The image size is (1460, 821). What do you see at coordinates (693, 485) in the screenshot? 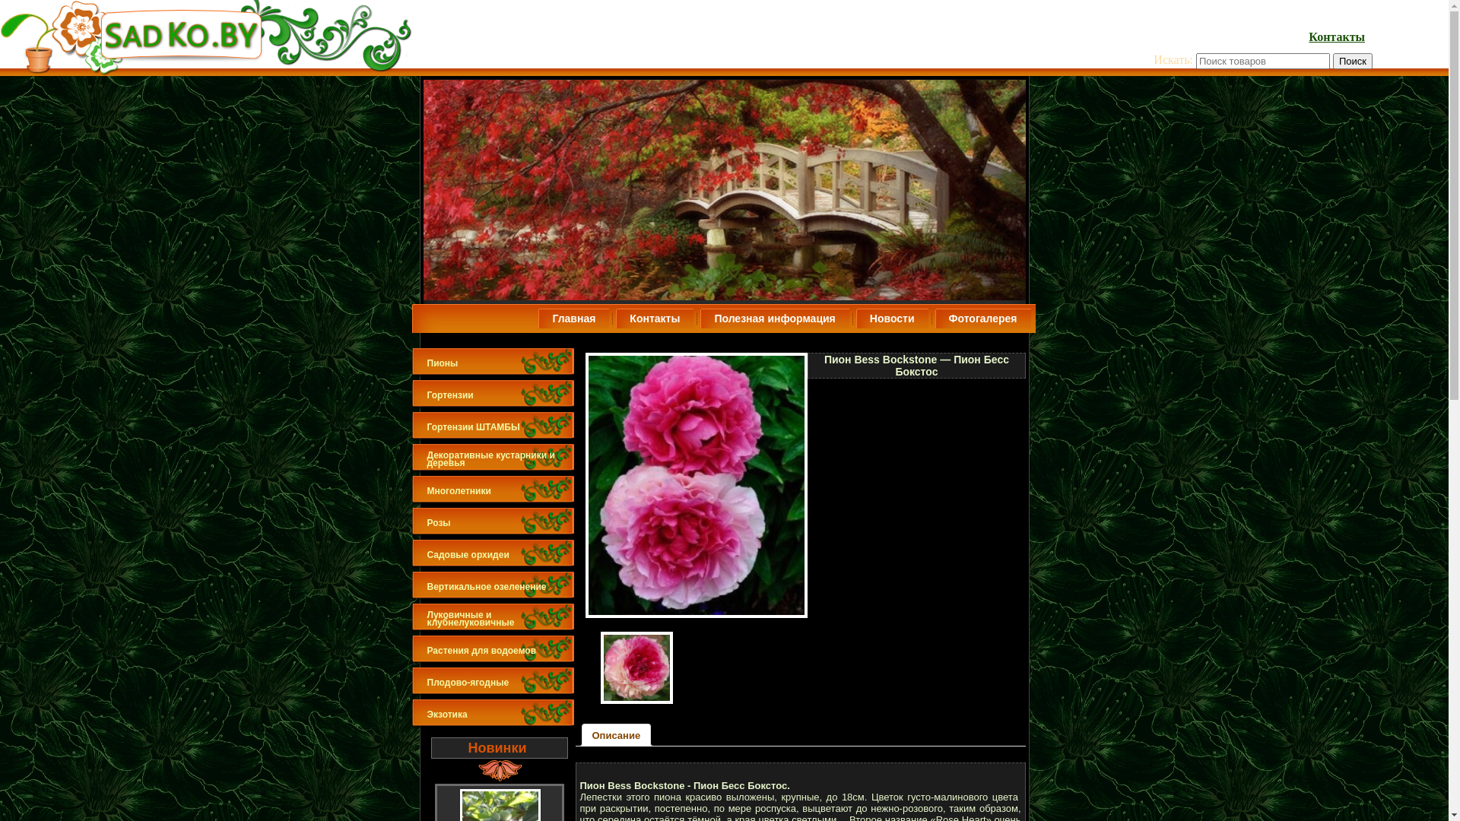
I see `9bc317db089cb0267ca28c7158b33f8d` at bounding box center [693, 485].